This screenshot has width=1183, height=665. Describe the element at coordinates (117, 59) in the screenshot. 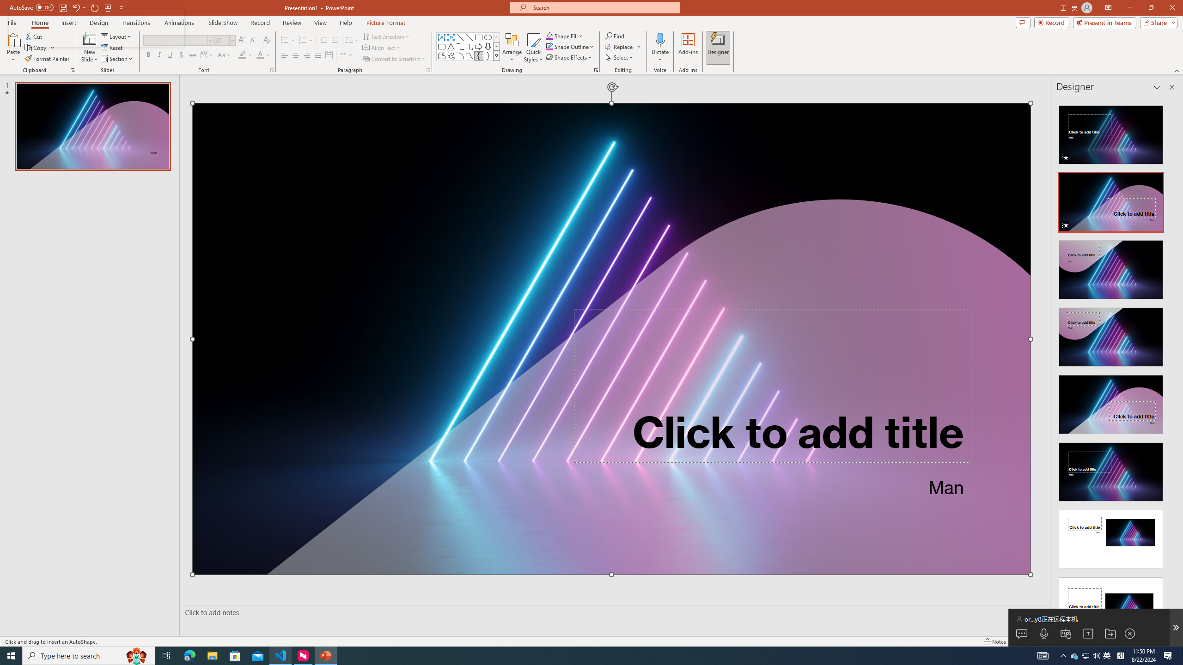

I see `Section` at that location.